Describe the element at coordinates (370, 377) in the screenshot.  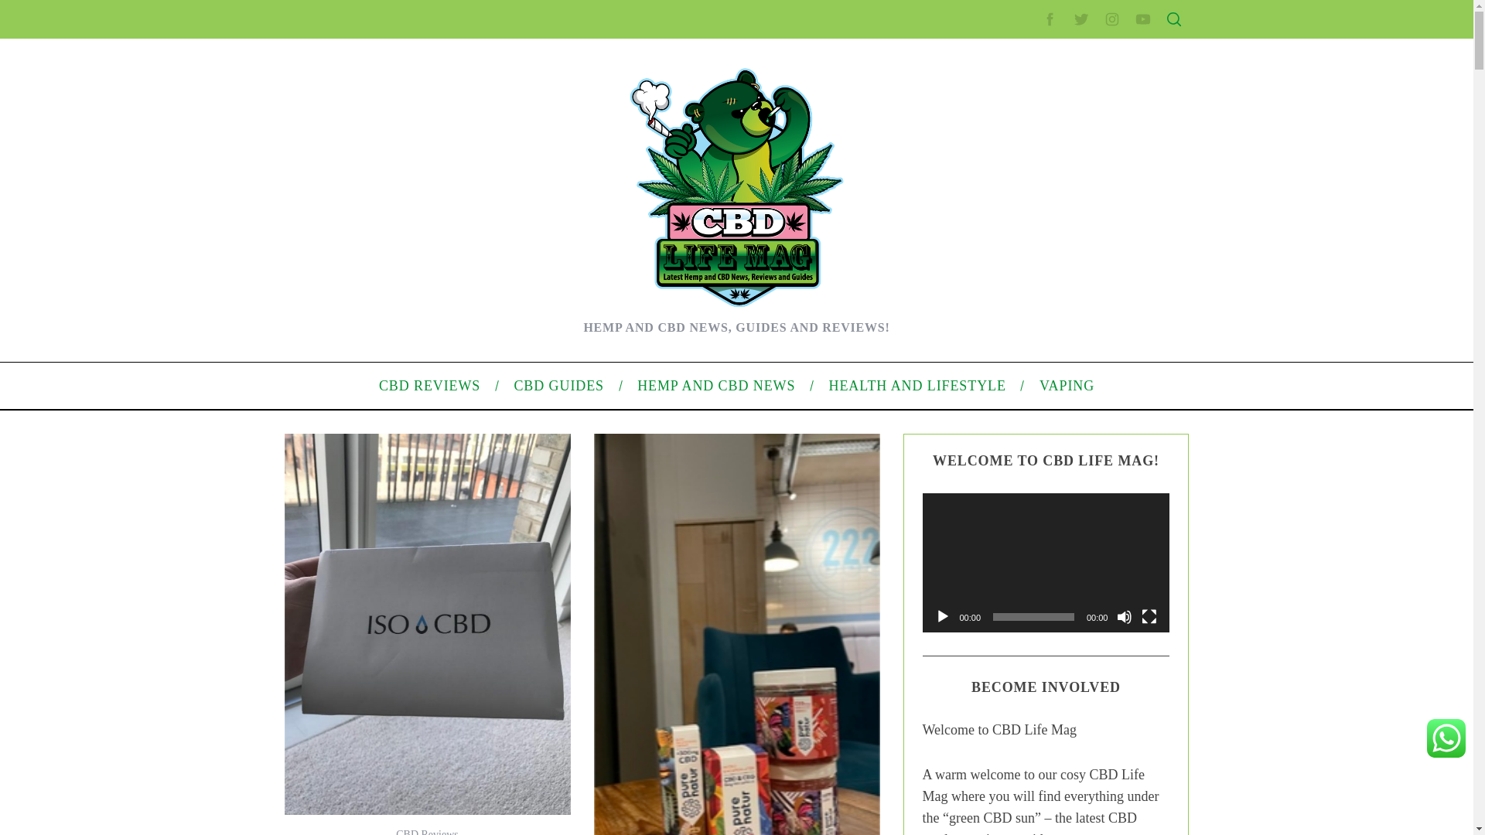
I see `About The Author` at that location.